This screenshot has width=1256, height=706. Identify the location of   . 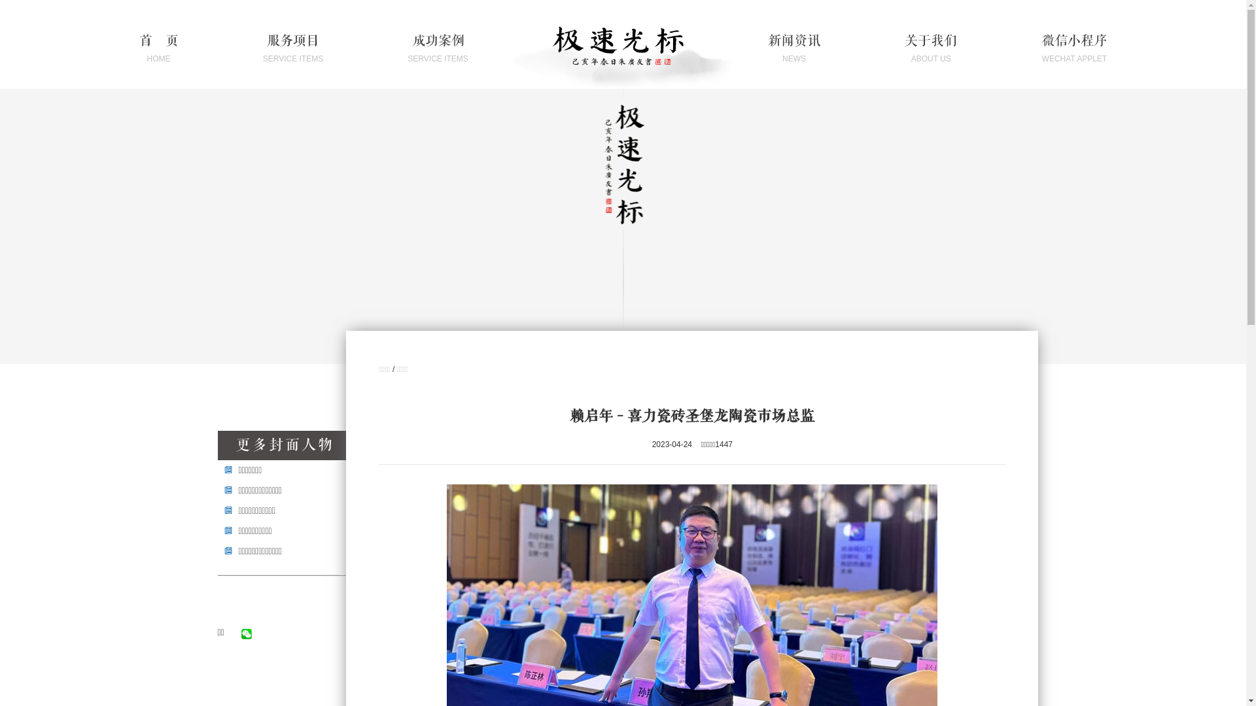
(235, 638).